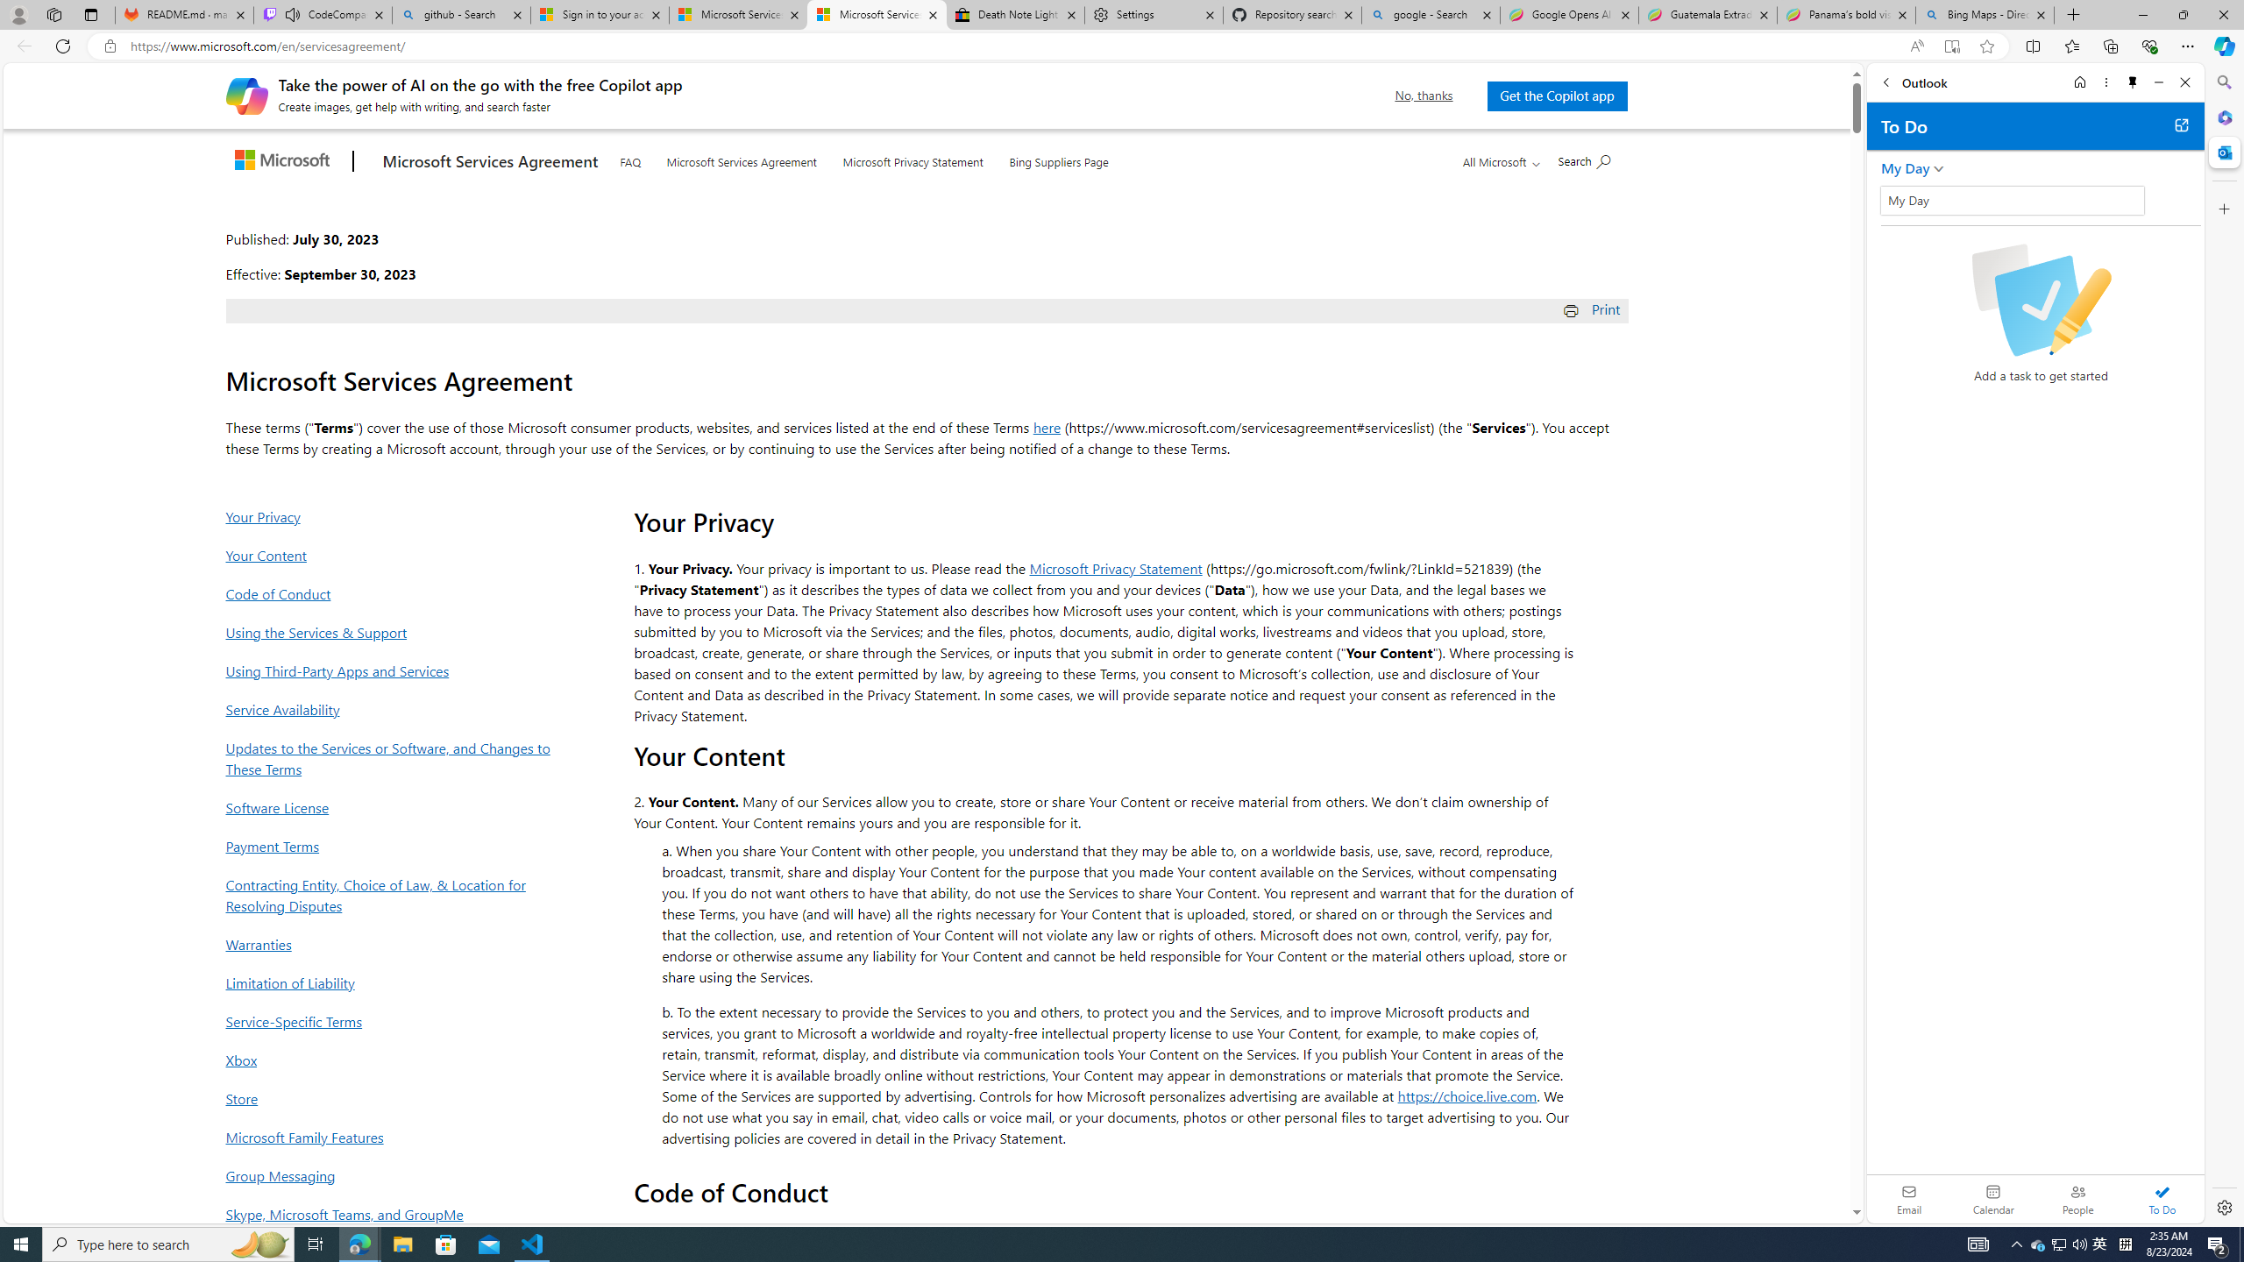 Image resolution: width=2244 pixels, height=1262 pixels. I want to click on Bing Suppliers Page, so click(1059, 160).